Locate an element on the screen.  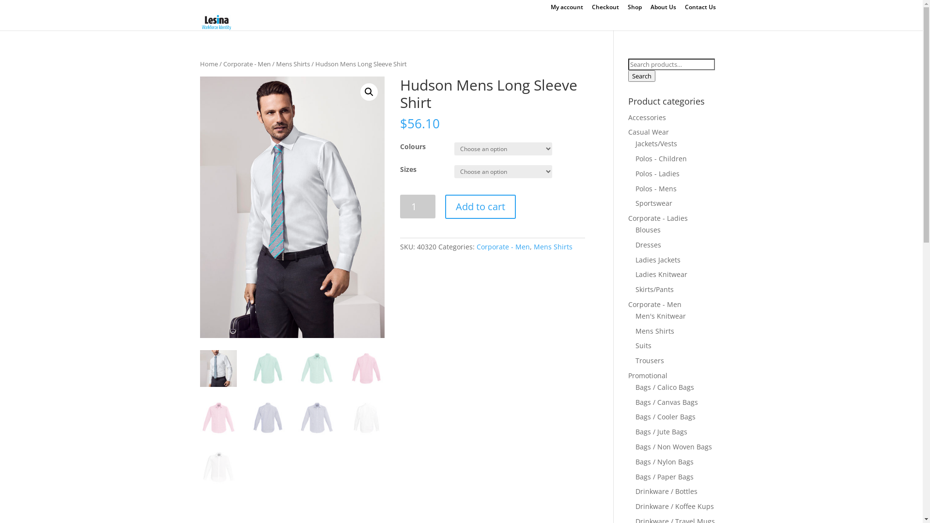
Corporate - Ladies is located at coordinates (658, 218).